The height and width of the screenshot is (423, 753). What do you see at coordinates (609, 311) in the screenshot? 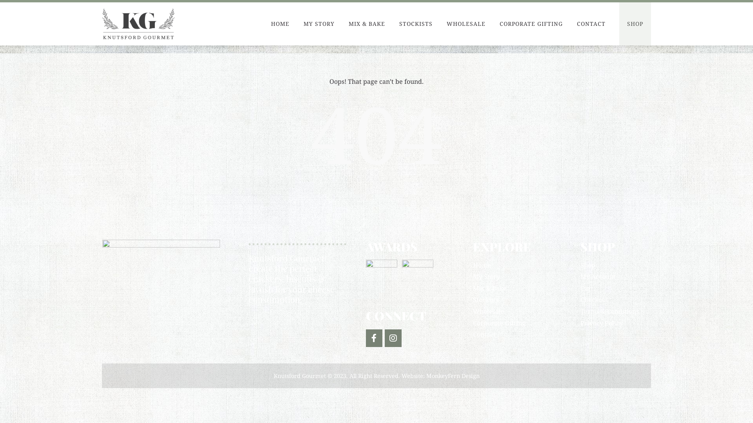
I see `Terms & Conditions` at bounding box center [609, 311].